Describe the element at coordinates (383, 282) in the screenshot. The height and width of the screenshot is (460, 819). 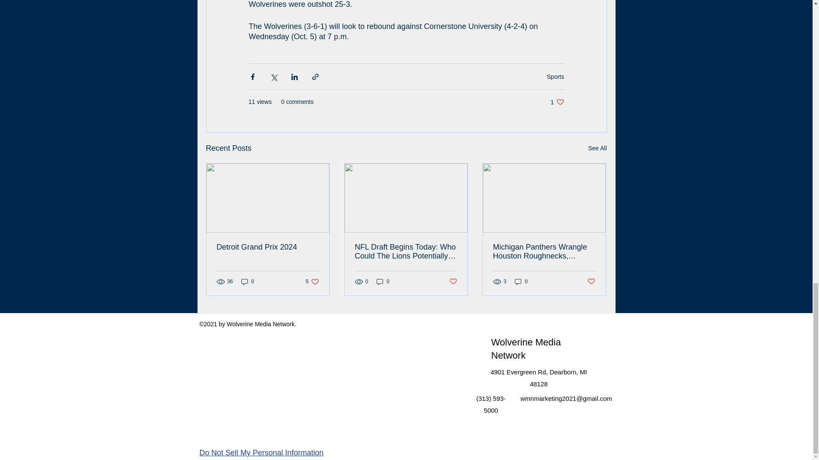
I see `0` at that location.